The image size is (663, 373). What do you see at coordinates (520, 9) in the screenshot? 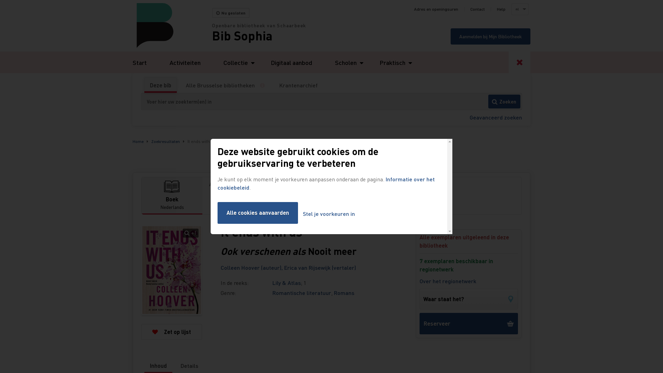
I see `nl` at bounding box center [520, 9].